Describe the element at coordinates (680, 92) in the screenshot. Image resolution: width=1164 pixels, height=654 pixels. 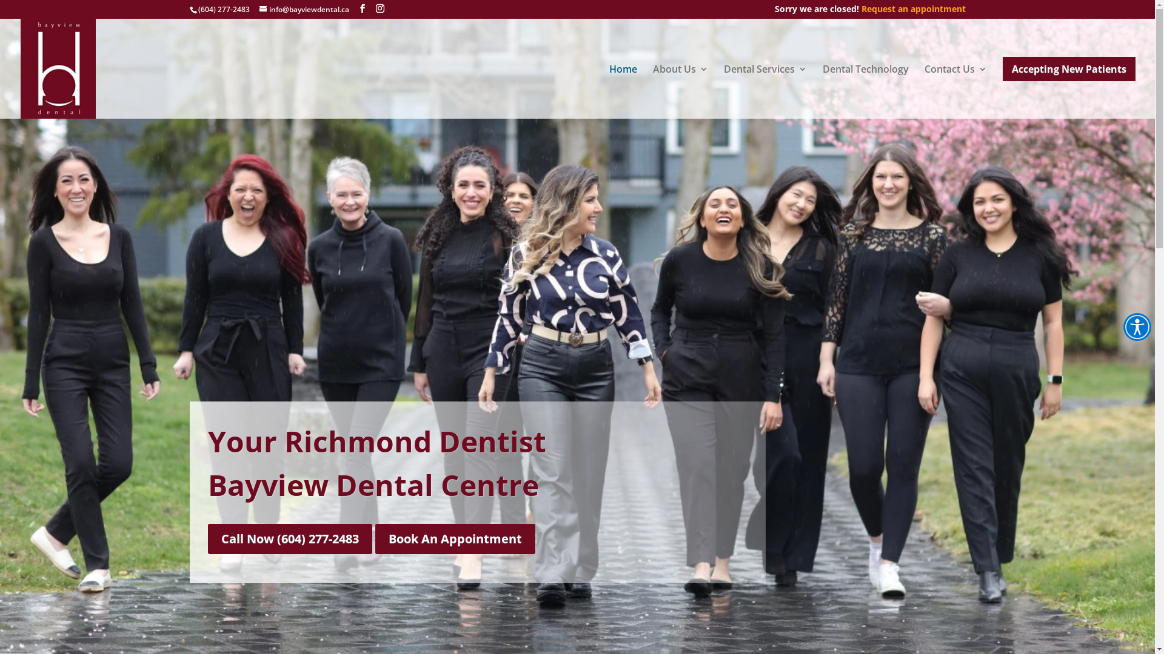
I see `About Us` at that location.